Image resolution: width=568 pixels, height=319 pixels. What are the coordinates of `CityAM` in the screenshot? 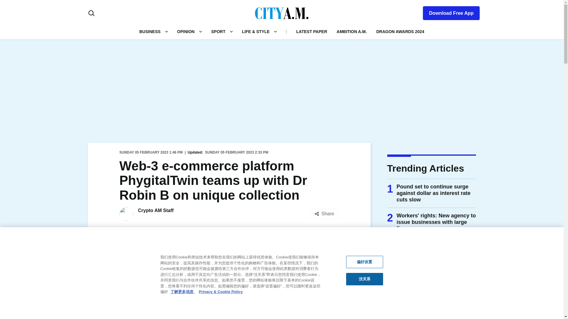 It's located at (282, 13).